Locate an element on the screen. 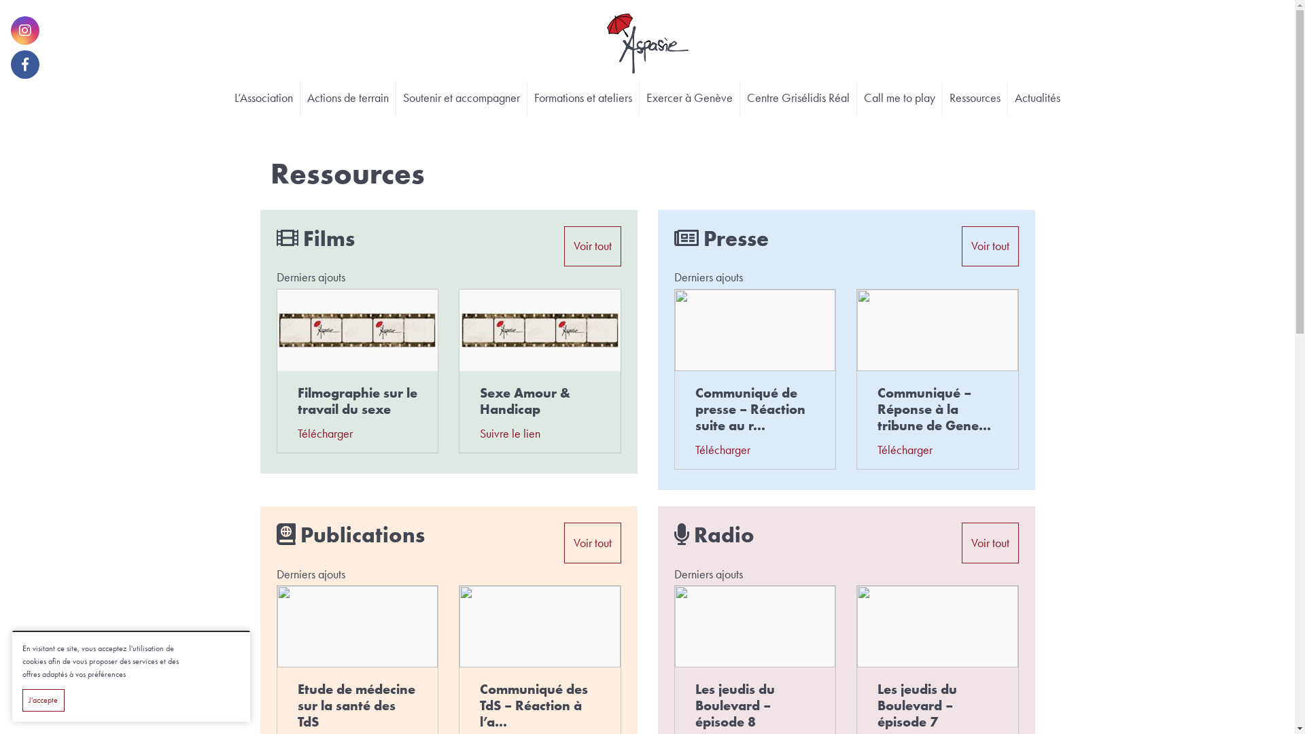 Image resolution: width=1305 pixels, height=734 pixels. J'accepte is located at coordinates (43, 700).